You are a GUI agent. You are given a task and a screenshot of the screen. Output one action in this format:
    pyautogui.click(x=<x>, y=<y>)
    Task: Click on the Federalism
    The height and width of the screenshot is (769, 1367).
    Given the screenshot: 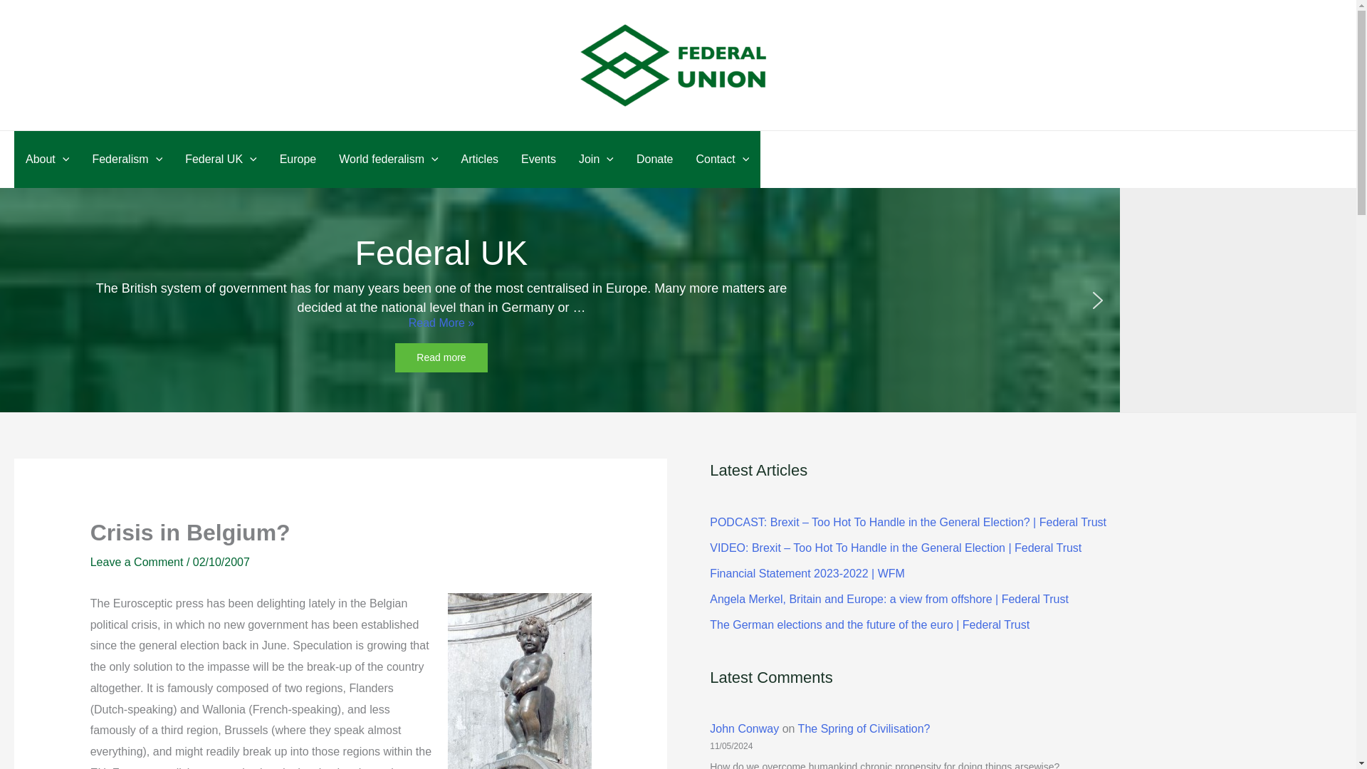 What is the action you would take?
    pyautogui.click(x=127, y=159)
    